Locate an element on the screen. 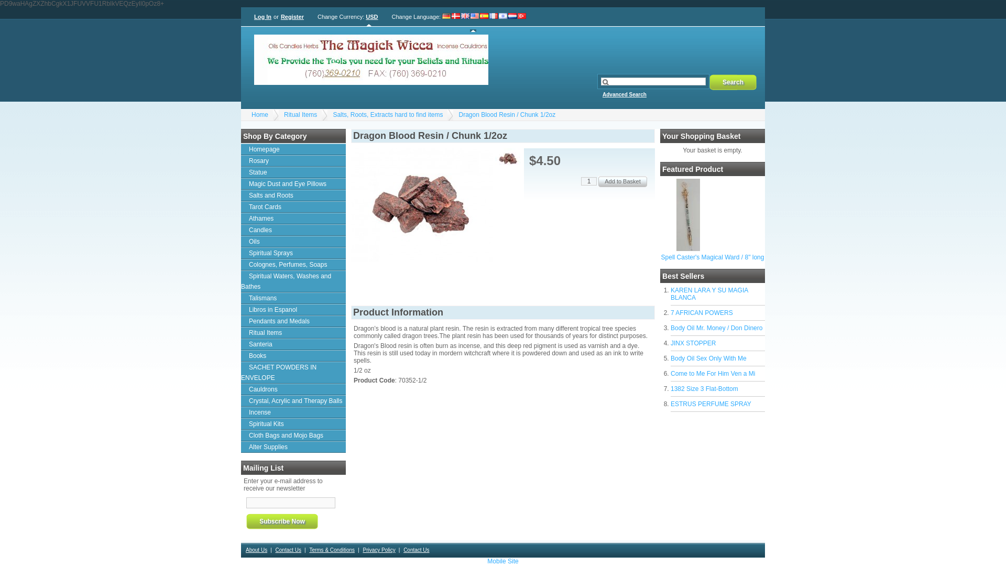 The height and width of the screenshot is (566, 1006). Home is located at coordinates (260, 114).